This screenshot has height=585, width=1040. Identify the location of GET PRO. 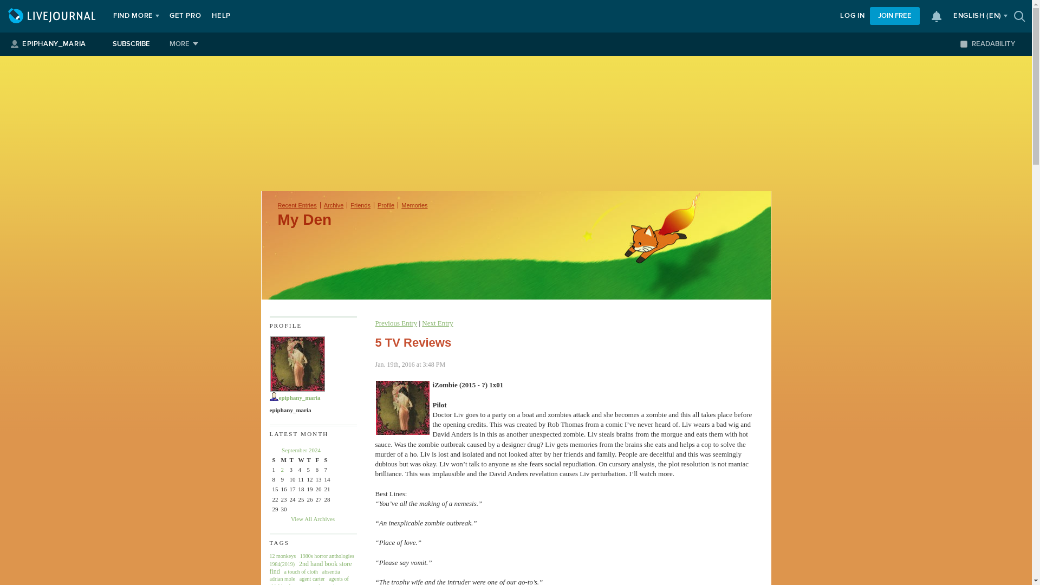
(185, 16).